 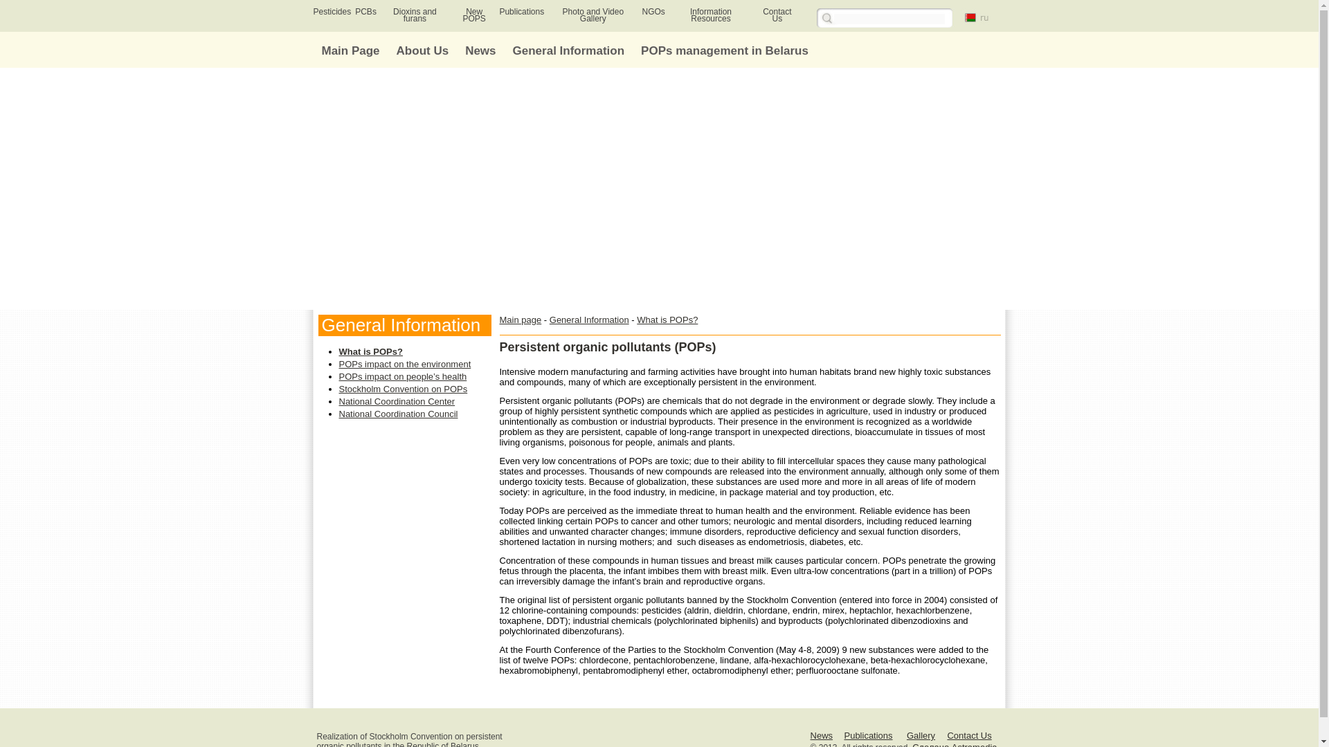 What do you see at coordinates (370, 351) in the screenshot?
I see `What is POPs?` at bounding box center [370, 351].